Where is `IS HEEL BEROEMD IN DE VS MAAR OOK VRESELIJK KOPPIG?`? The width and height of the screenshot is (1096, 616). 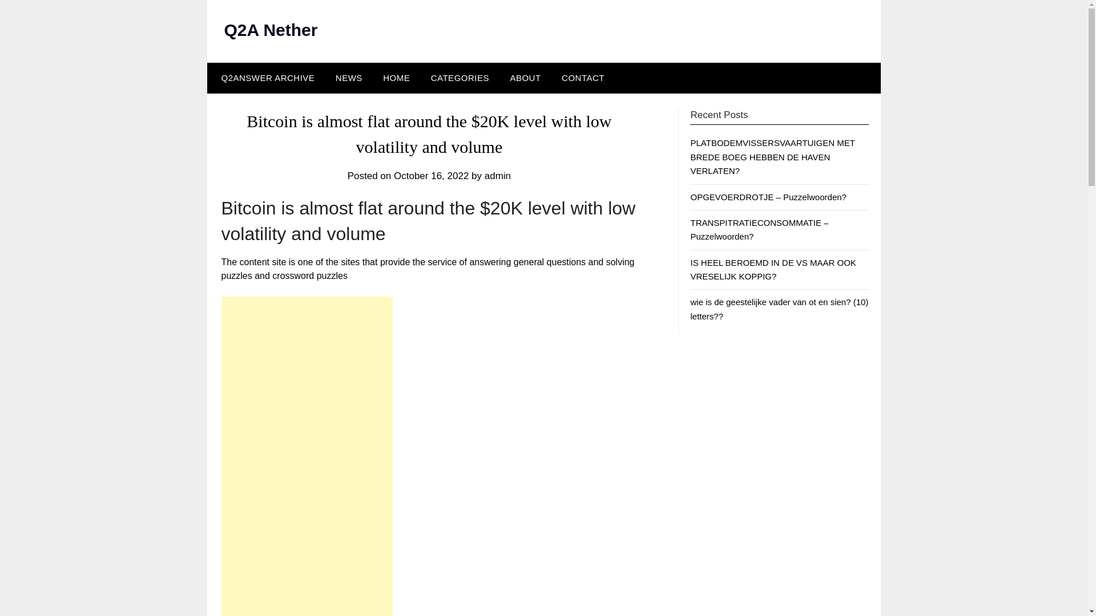
IS HEEL BEROEMD IN DE VS MAAR OOK VRESELIJK KOPPIG? is located at coordinates (773, 269).